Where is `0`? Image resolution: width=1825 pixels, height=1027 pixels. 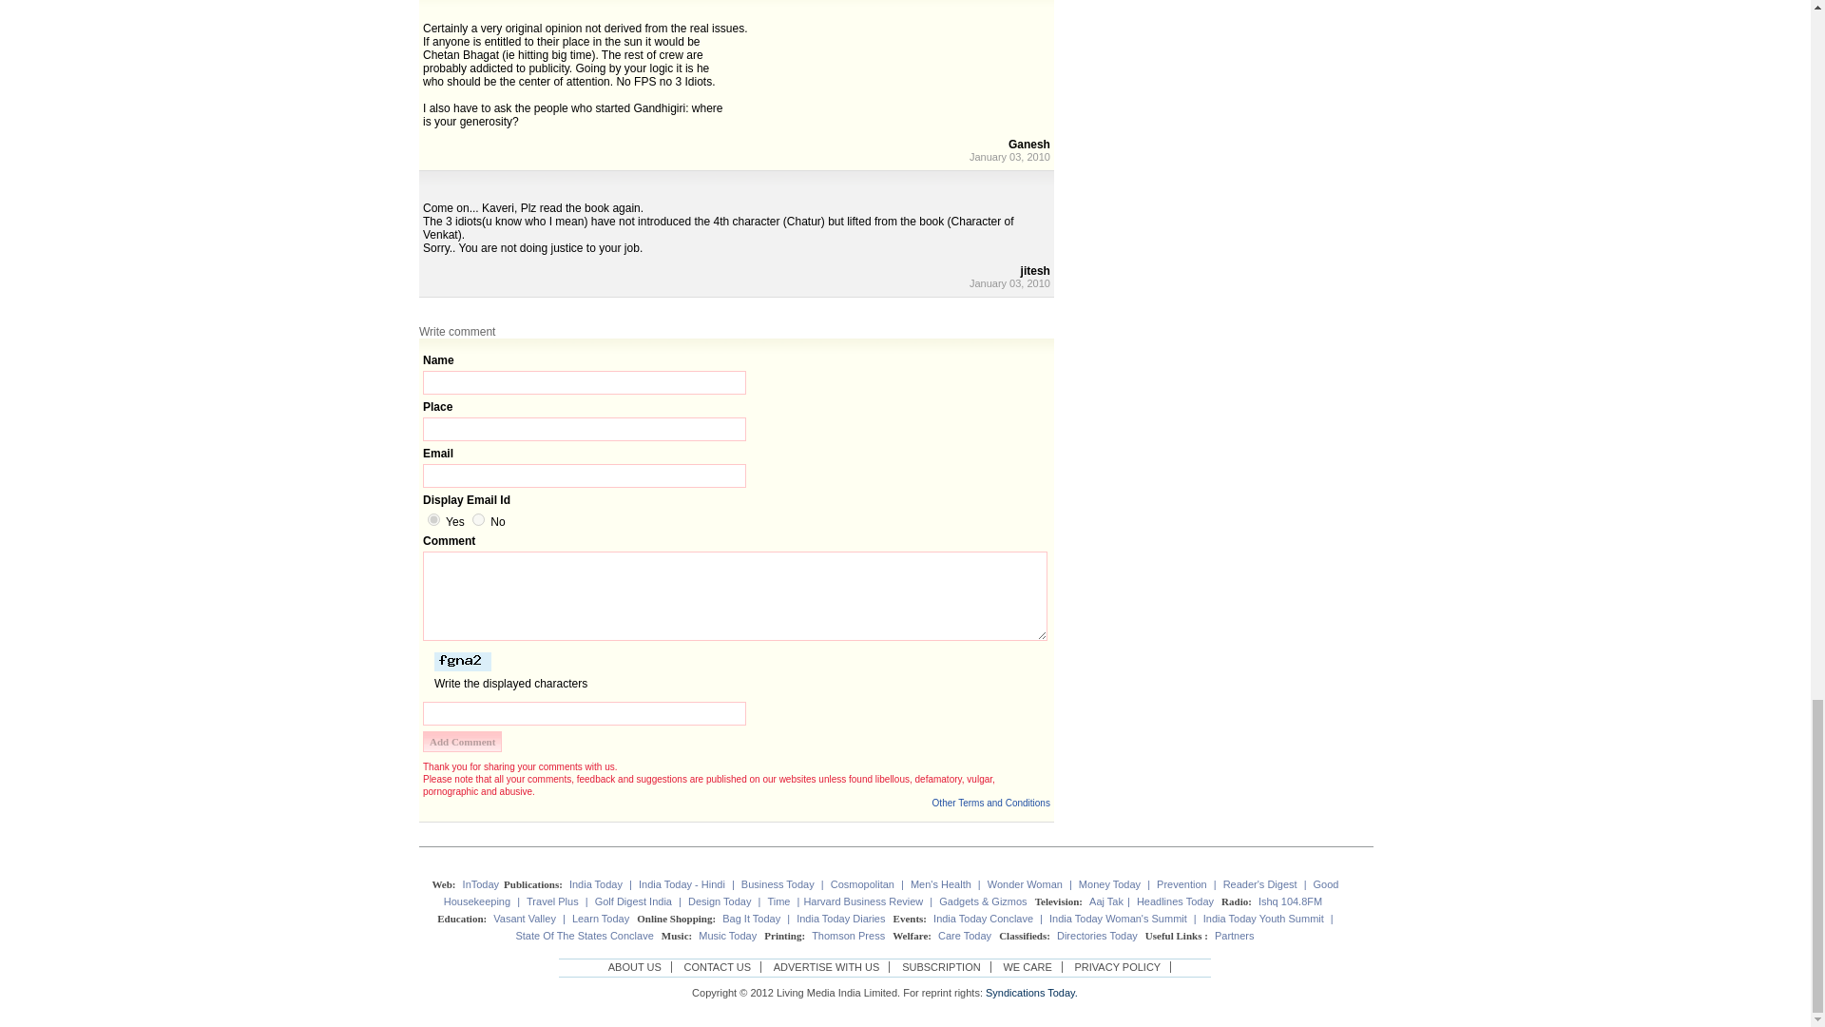
0 is located at coordinates (479, 519).